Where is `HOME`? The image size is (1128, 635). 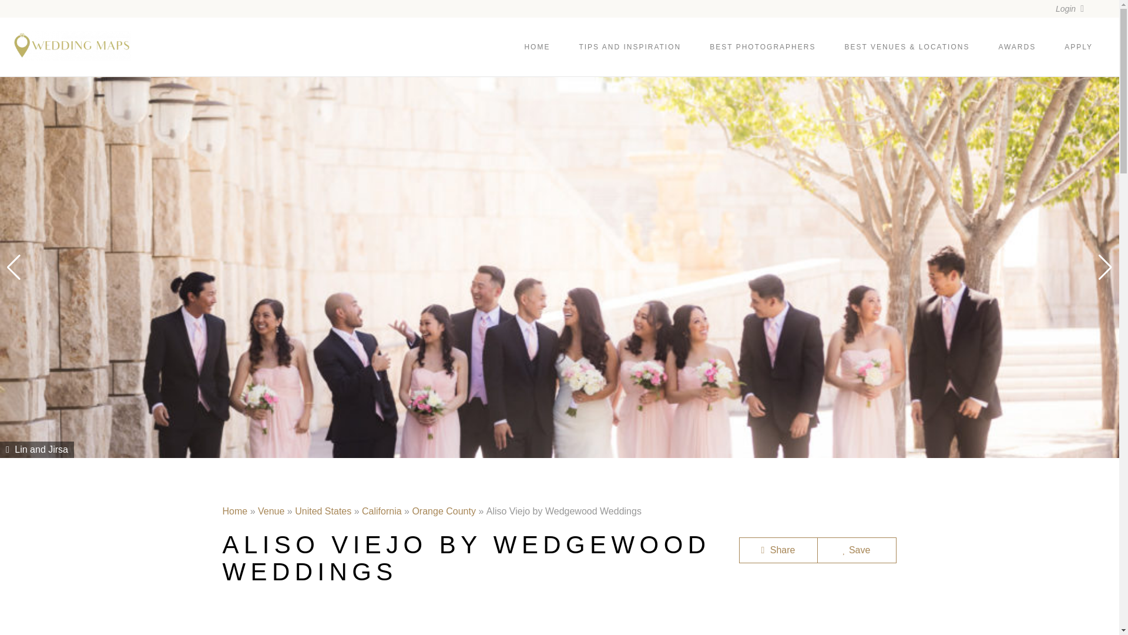 HOME is located at coordinates (537, 47).